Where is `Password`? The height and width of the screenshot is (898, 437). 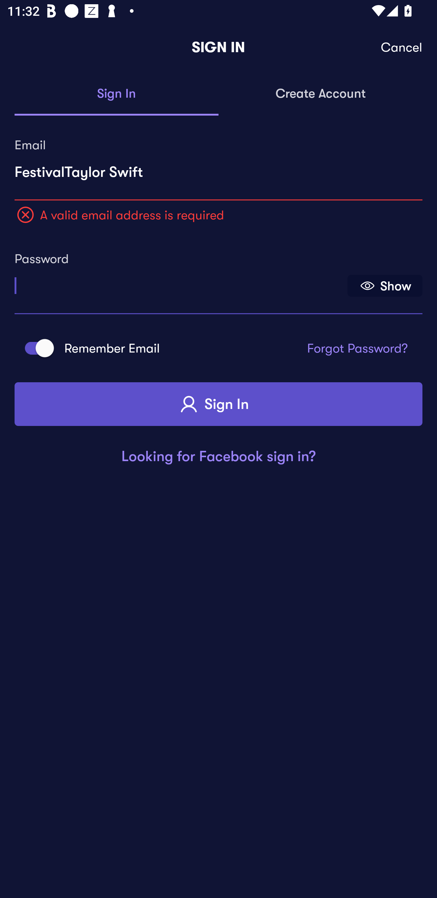 Password is located at coordinates (180, 282).